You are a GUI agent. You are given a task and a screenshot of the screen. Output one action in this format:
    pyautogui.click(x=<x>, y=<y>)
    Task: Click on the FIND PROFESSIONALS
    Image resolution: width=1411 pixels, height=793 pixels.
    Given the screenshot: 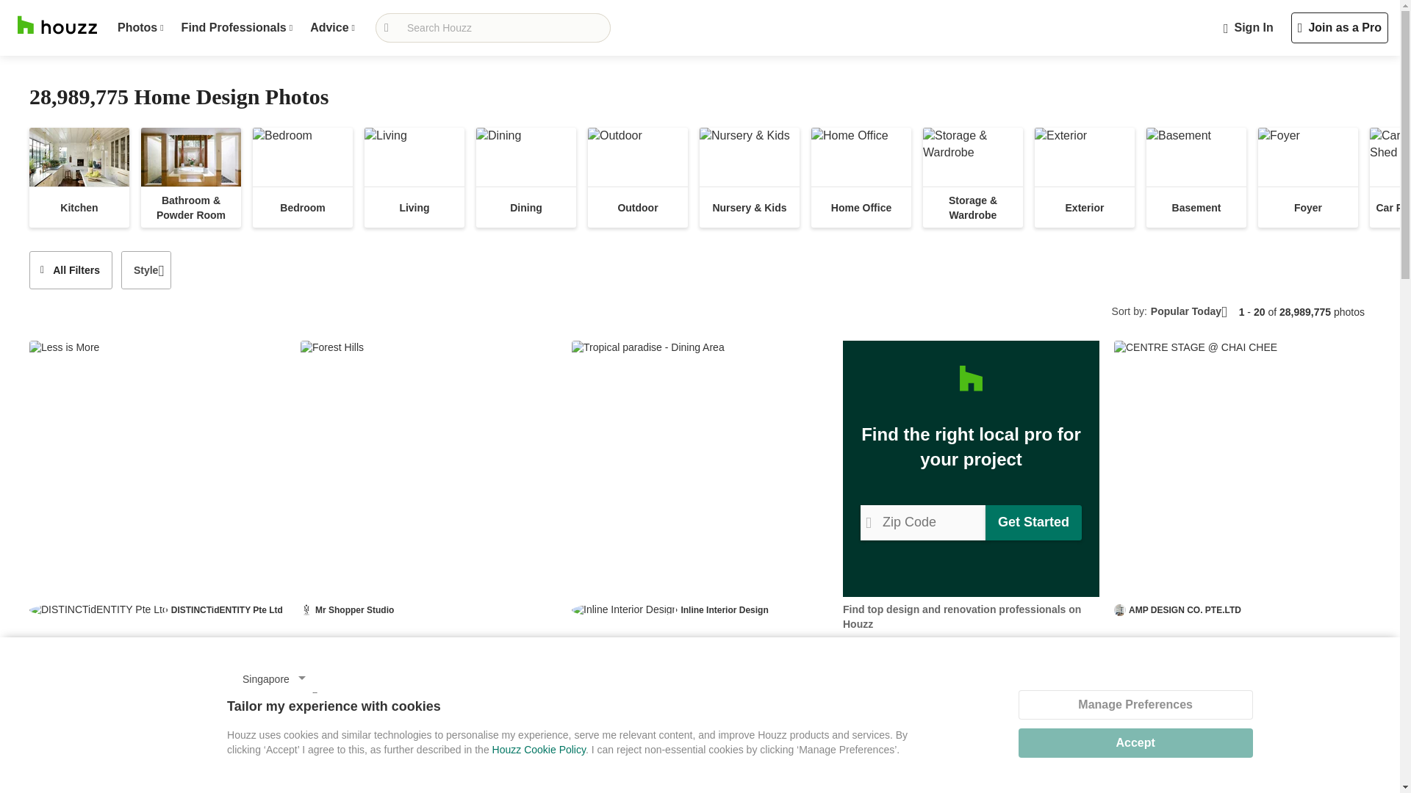 What is the action you would take?
    pyautogui.click(x=237, y=28)
    